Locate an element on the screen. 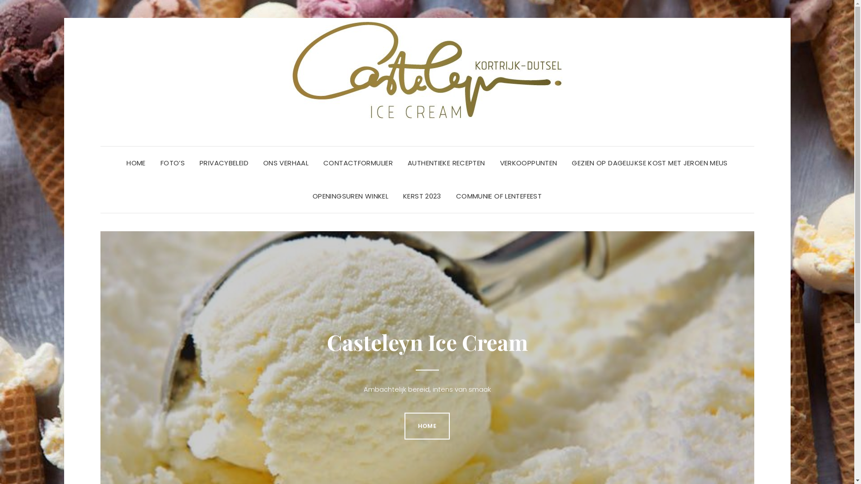  COMMUNIE OF LENTEFEEST is located at coordinates (499, 196).